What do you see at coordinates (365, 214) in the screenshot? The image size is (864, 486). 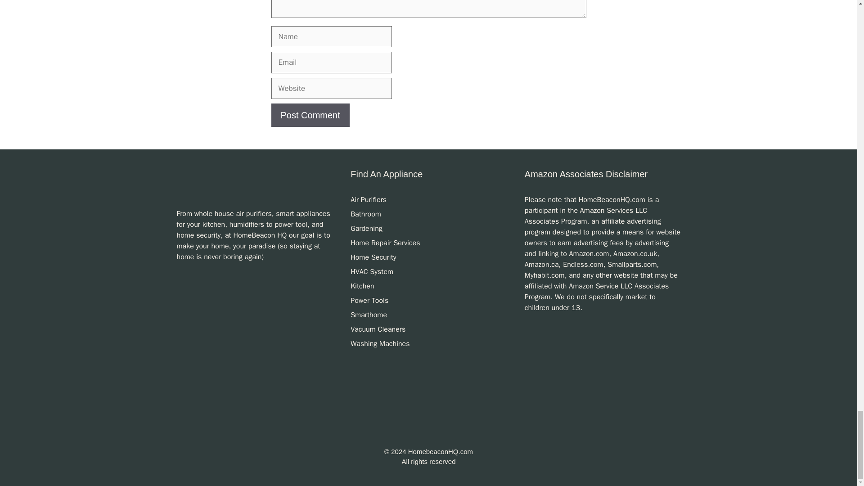 I see `Bathroom` at bounding box center [365, 214].